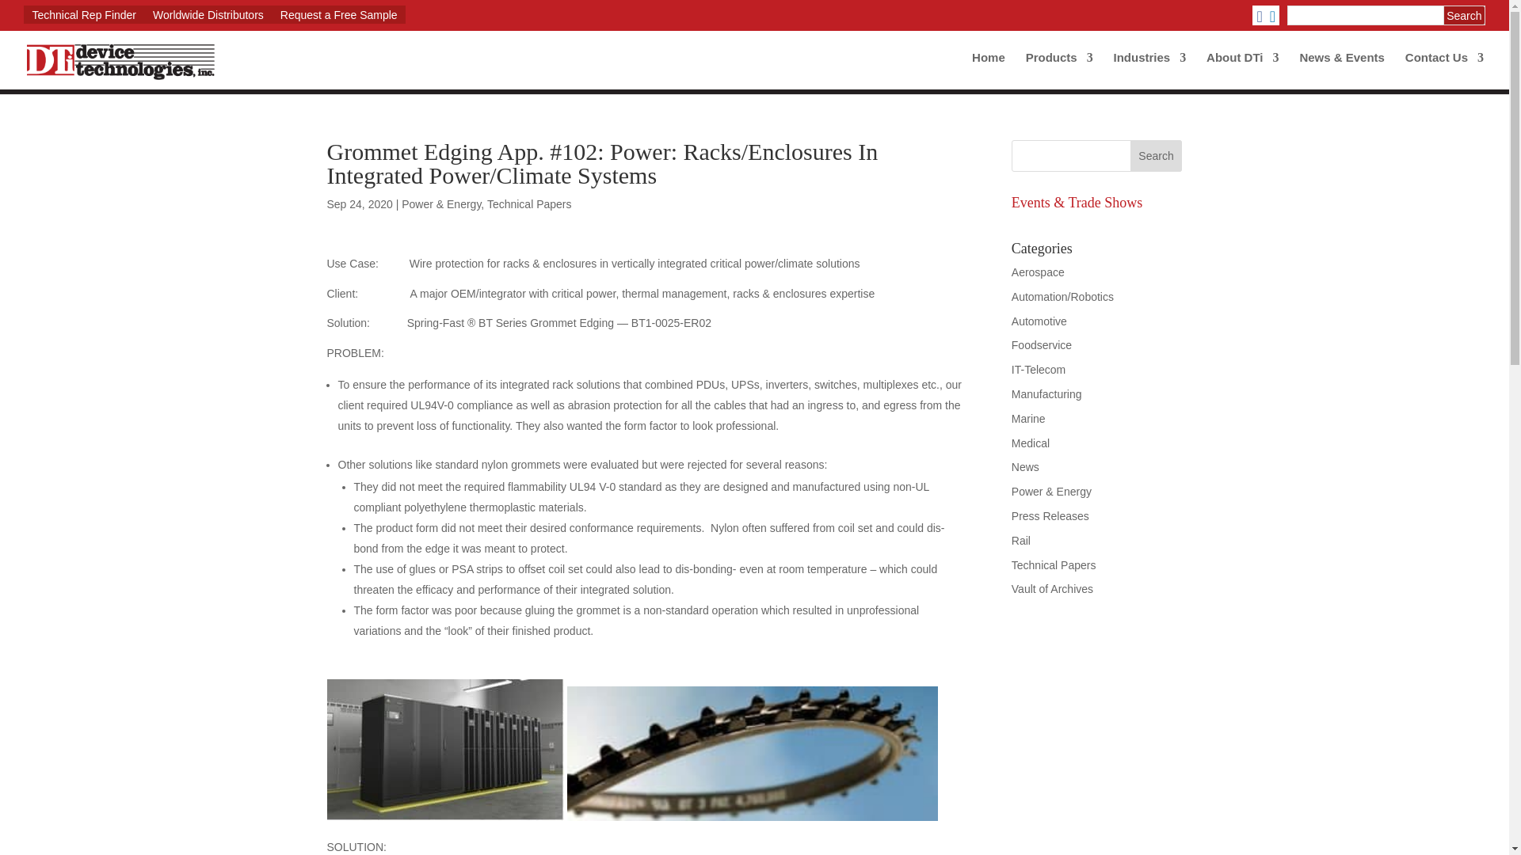 Image resolution: width=1521 pixels, height=855 pixels. What do you see at coordinates (1157, 156) in the screenshot?
I see `Search` at bounding box center [1157, 156].